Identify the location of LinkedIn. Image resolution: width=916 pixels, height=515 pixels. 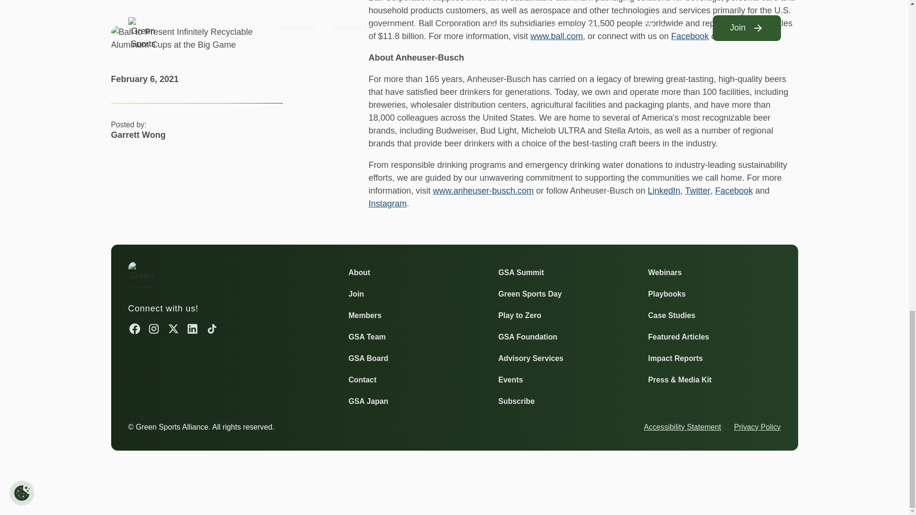
(664, 191).